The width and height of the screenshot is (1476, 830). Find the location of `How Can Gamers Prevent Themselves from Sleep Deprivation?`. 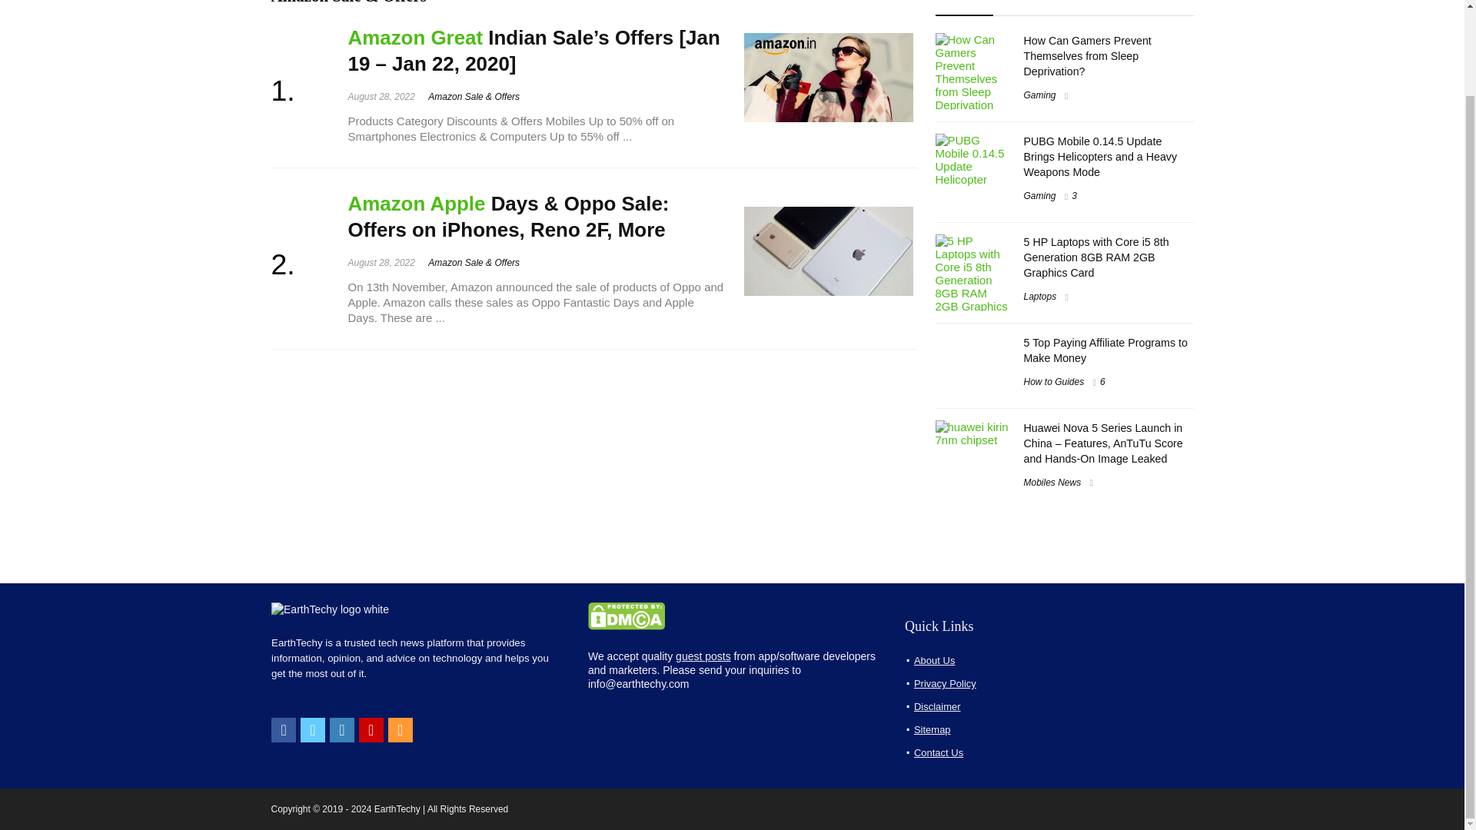

How Can Gamers Prevent Themselves from Sleep Deprivation? is located at coordinates (1087, 56).